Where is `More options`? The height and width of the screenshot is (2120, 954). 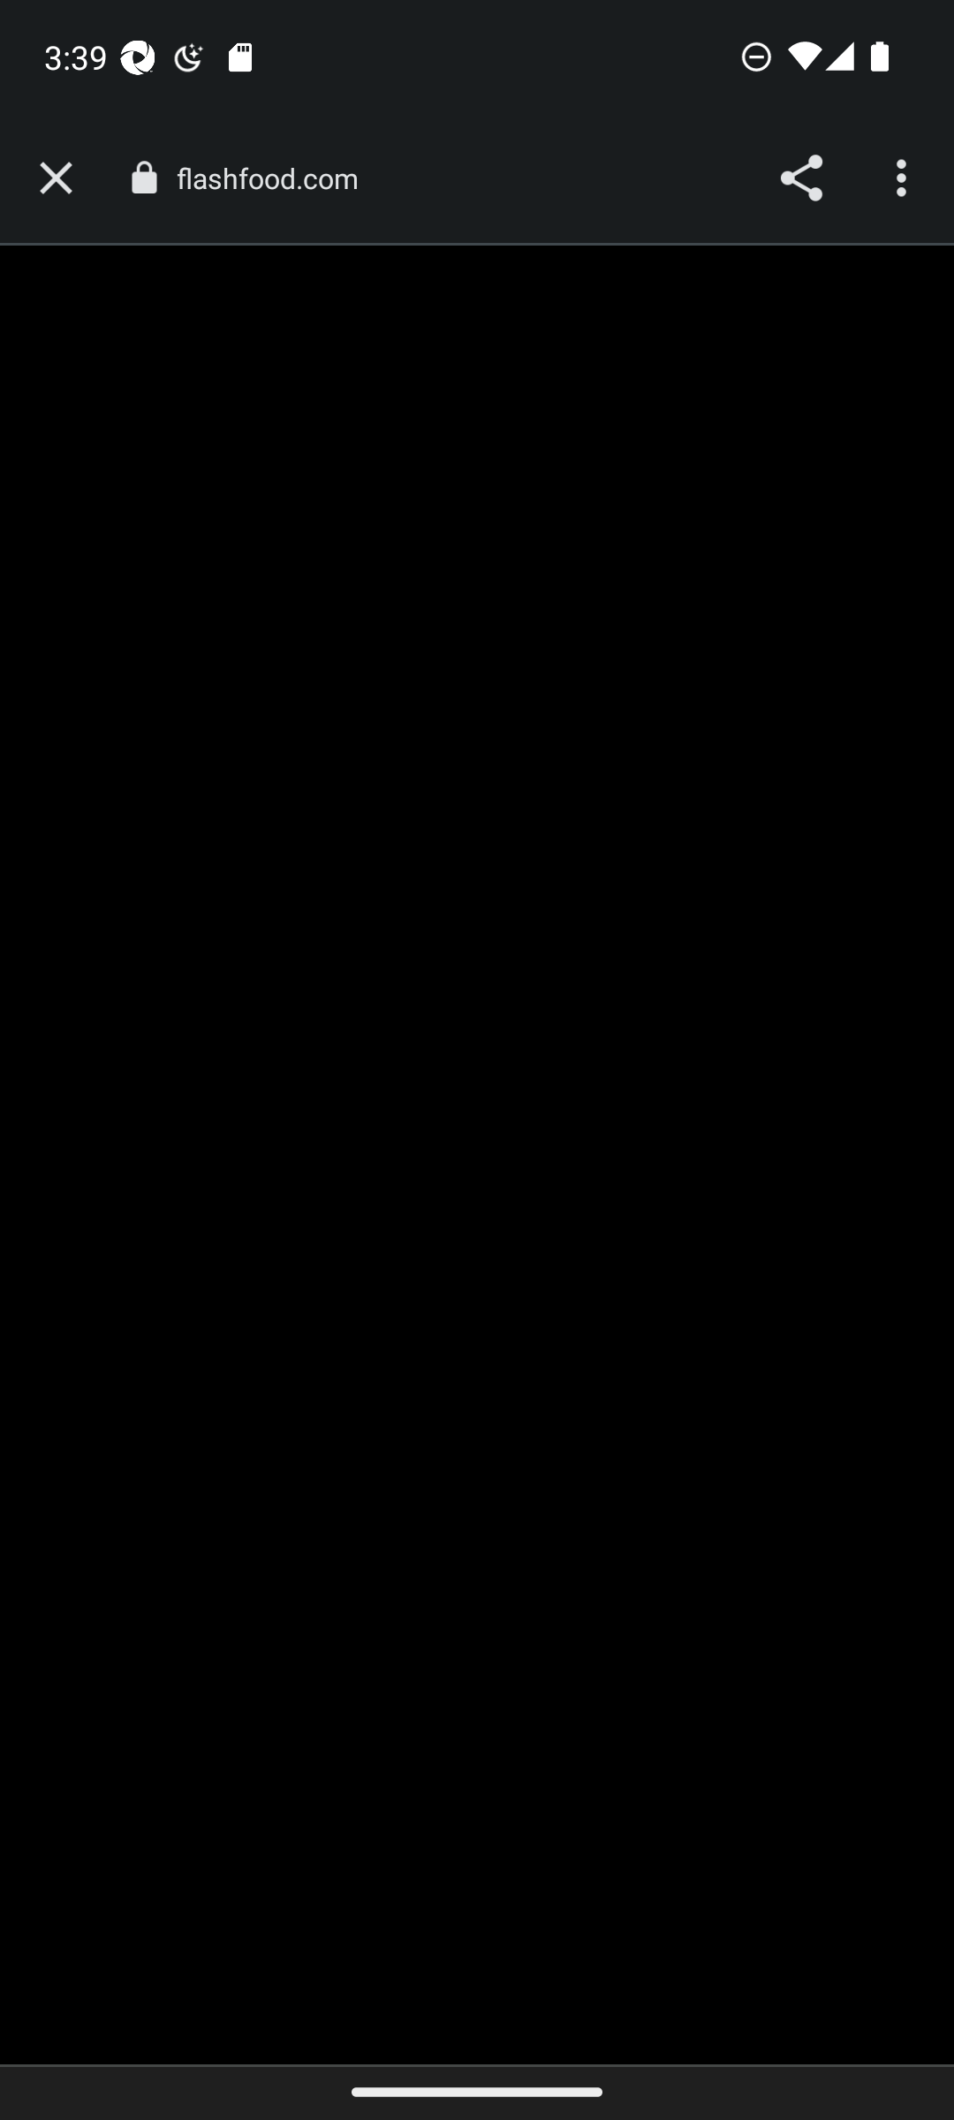 More options is located at coordinates (905, 178).